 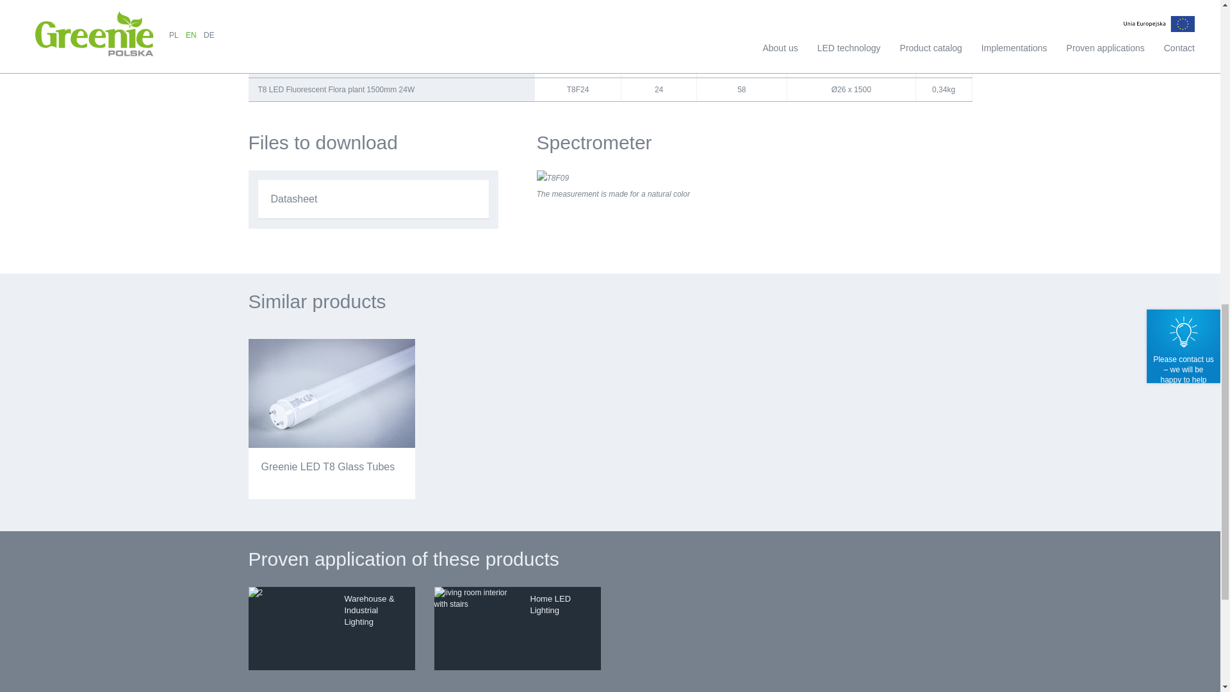 I want to click on Datasheet, so click(x=373, y=199).